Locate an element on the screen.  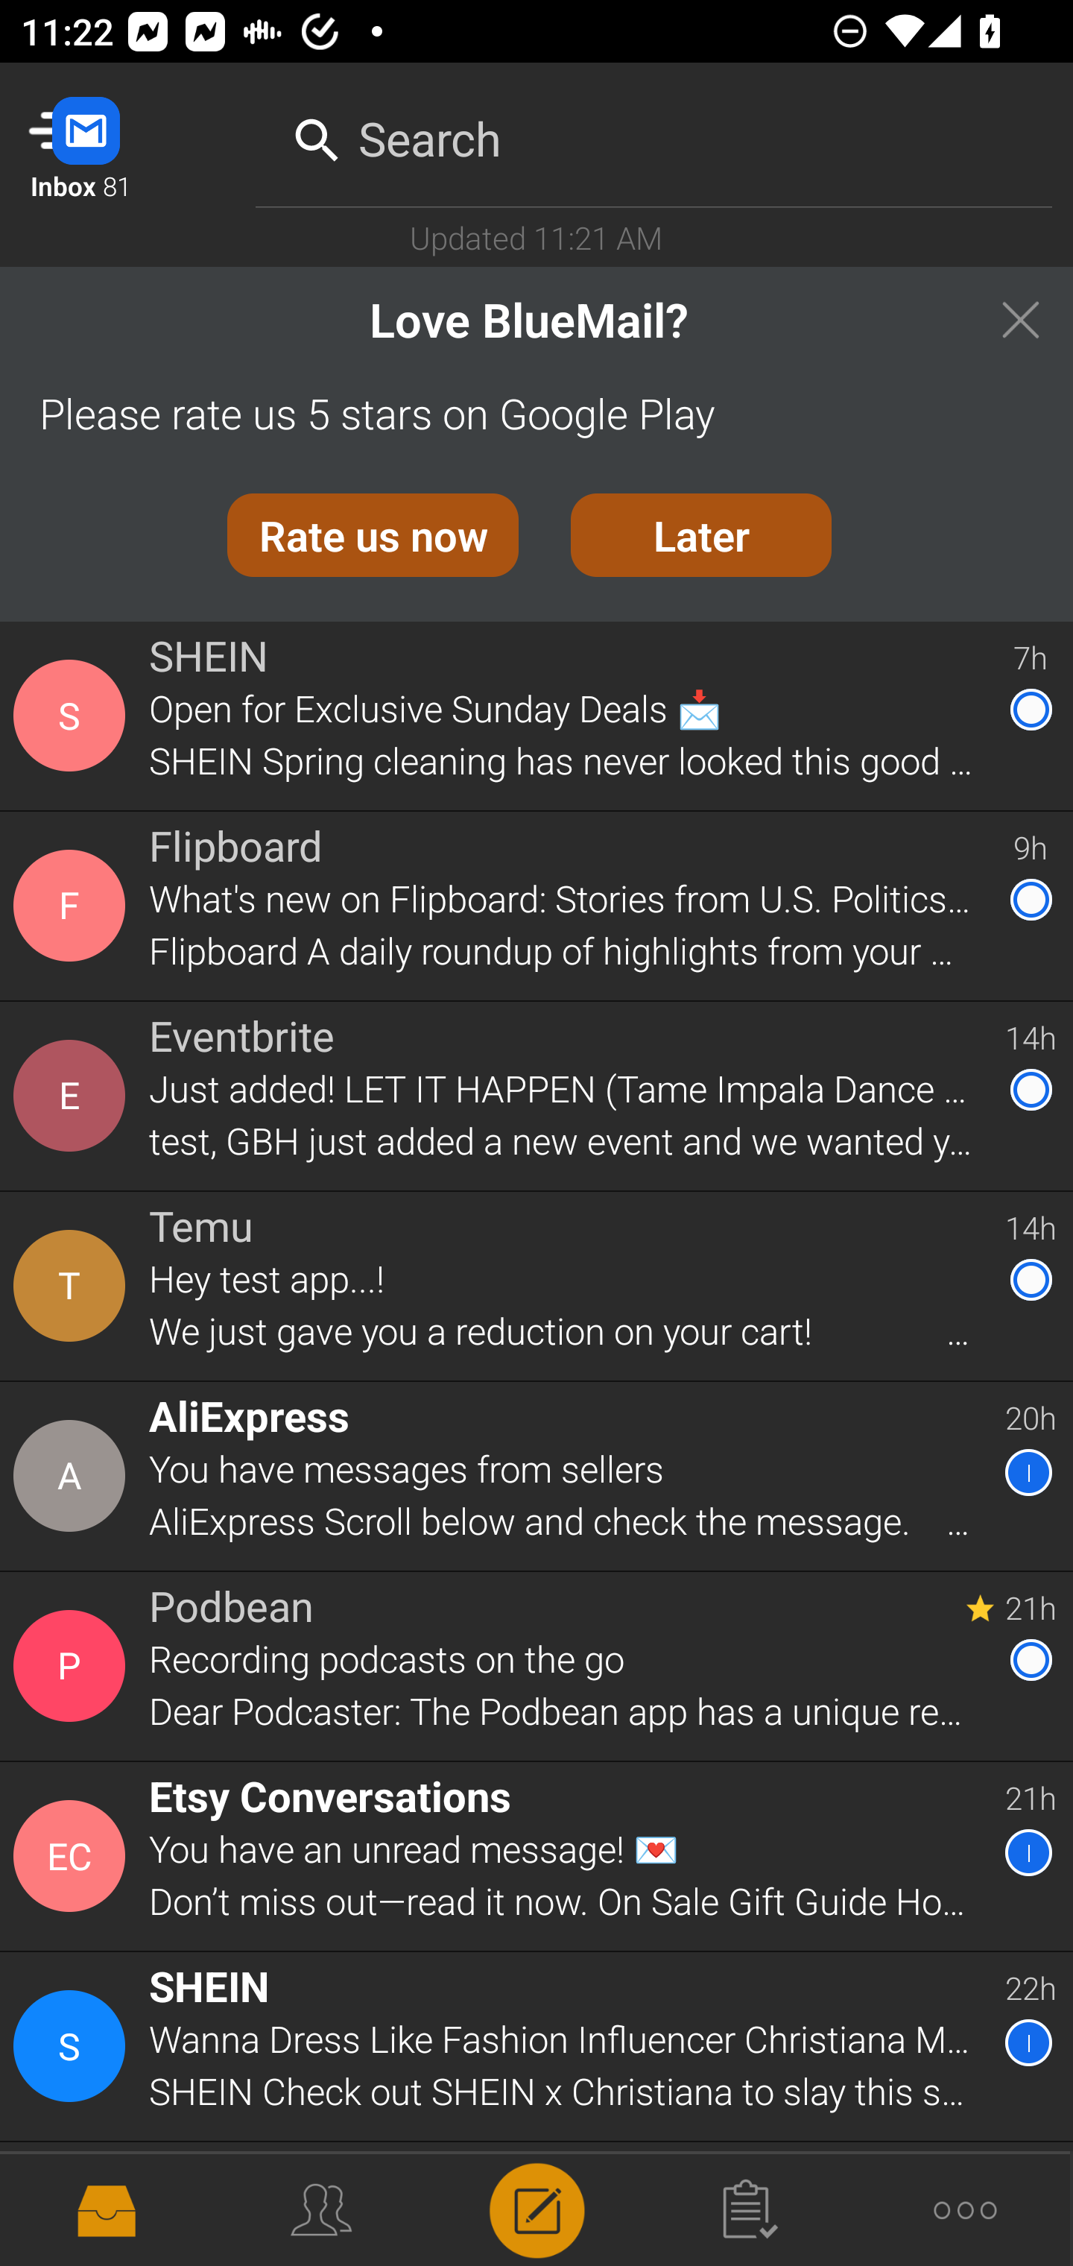
Contact Details is located at coordinates (73, 1667).